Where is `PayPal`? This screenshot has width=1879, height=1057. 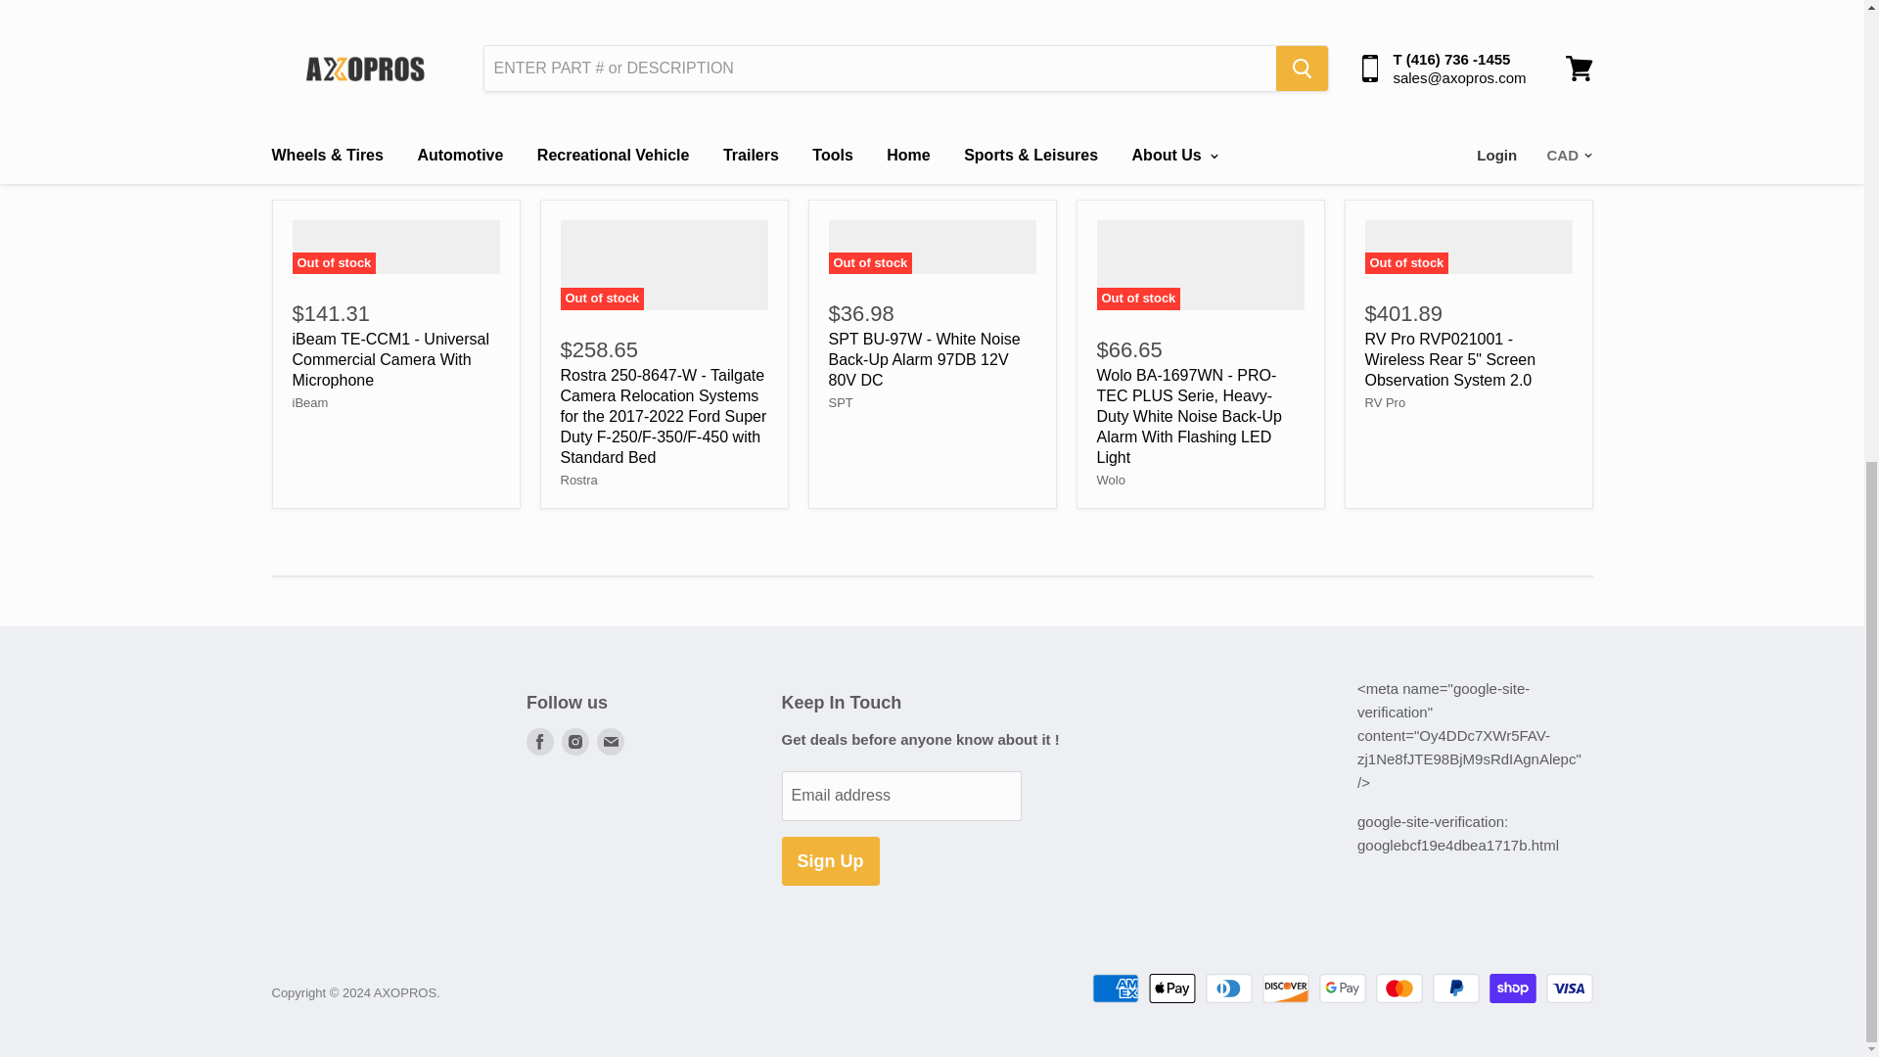
PayPal is located at coordinates (1456, 988).